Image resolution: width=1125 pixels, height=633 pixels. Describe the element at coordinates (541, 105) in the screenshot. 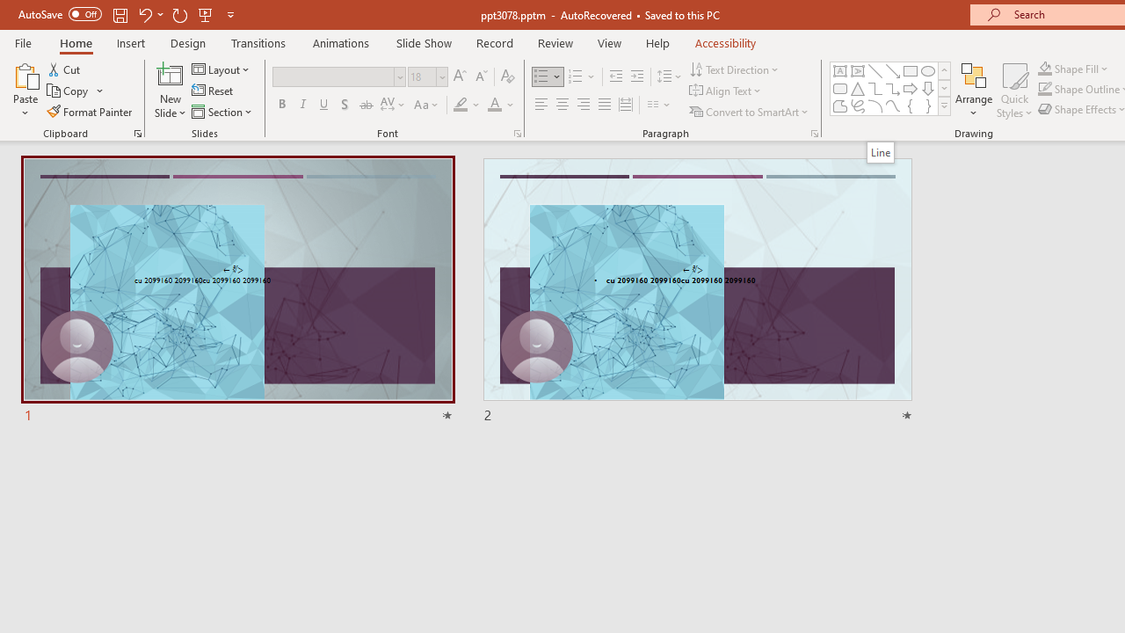

I see `Align Left` at that location.